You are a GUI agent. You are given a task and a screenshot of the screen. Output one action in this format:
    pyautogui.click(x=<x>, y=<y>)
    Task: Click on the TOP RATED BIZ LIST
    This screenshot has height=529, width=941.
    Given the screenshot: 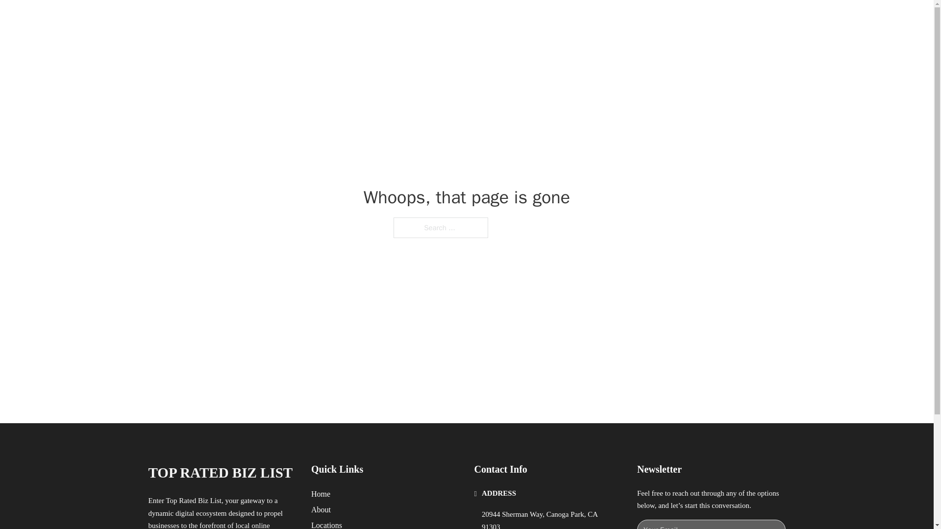 What is the action you would take?
    pyautogui.click(x=265, y=19)
    